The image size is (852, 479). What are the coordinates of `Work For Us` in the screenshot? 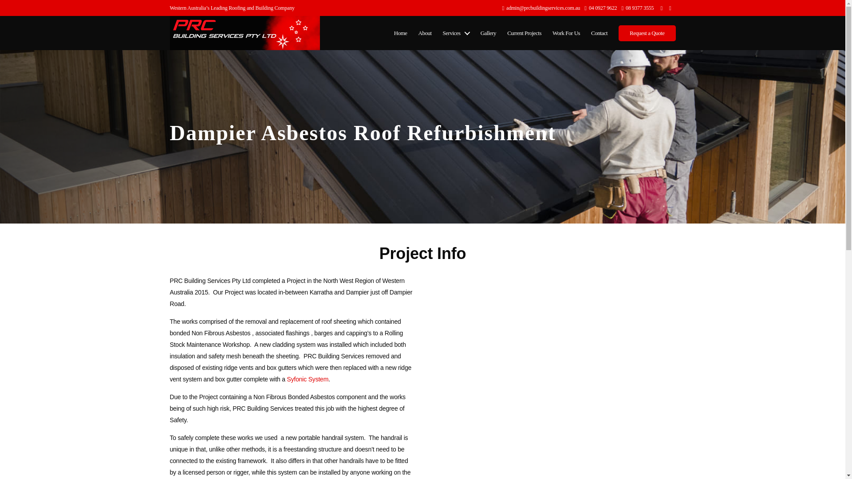 It's located at (566, 33).